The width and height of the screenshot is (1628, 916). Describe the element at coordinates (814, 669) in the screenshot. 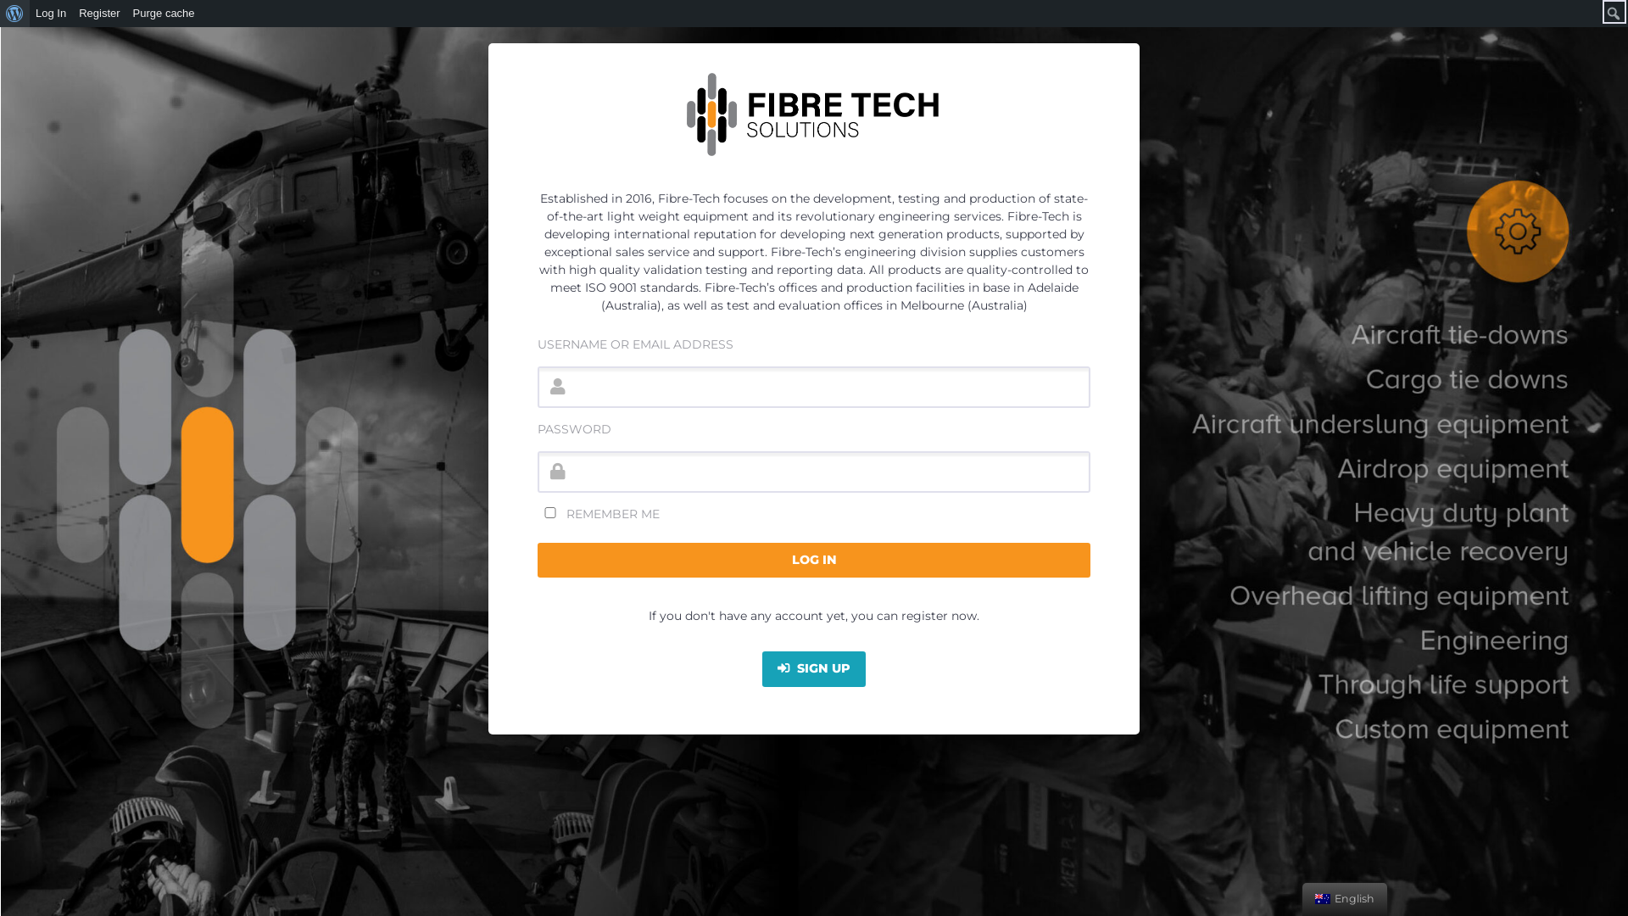

I see `SIGN UP` at that location.